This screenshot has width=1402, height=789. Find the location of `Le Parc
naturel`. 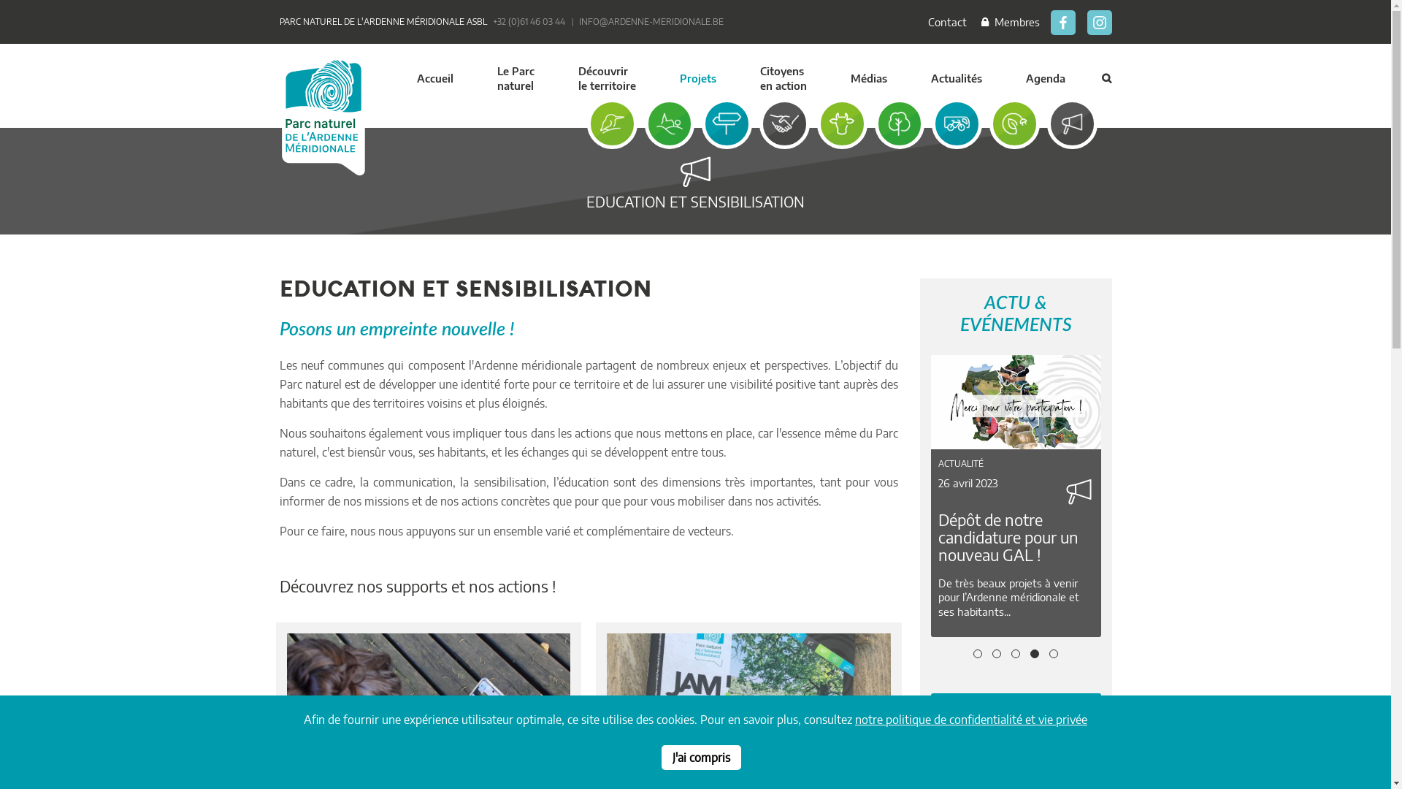

Le Parc
naturel is located at coordinates (516, 82).